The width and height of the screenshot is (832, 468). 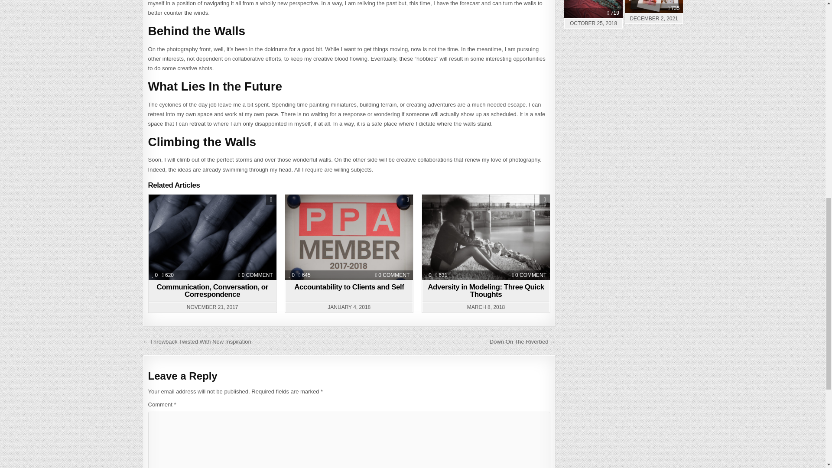 What do you see at coordinates (257, 275) in the screenshot?
I see `Communication, Conversation, or Correspondence` at bounding box center [257, 275].